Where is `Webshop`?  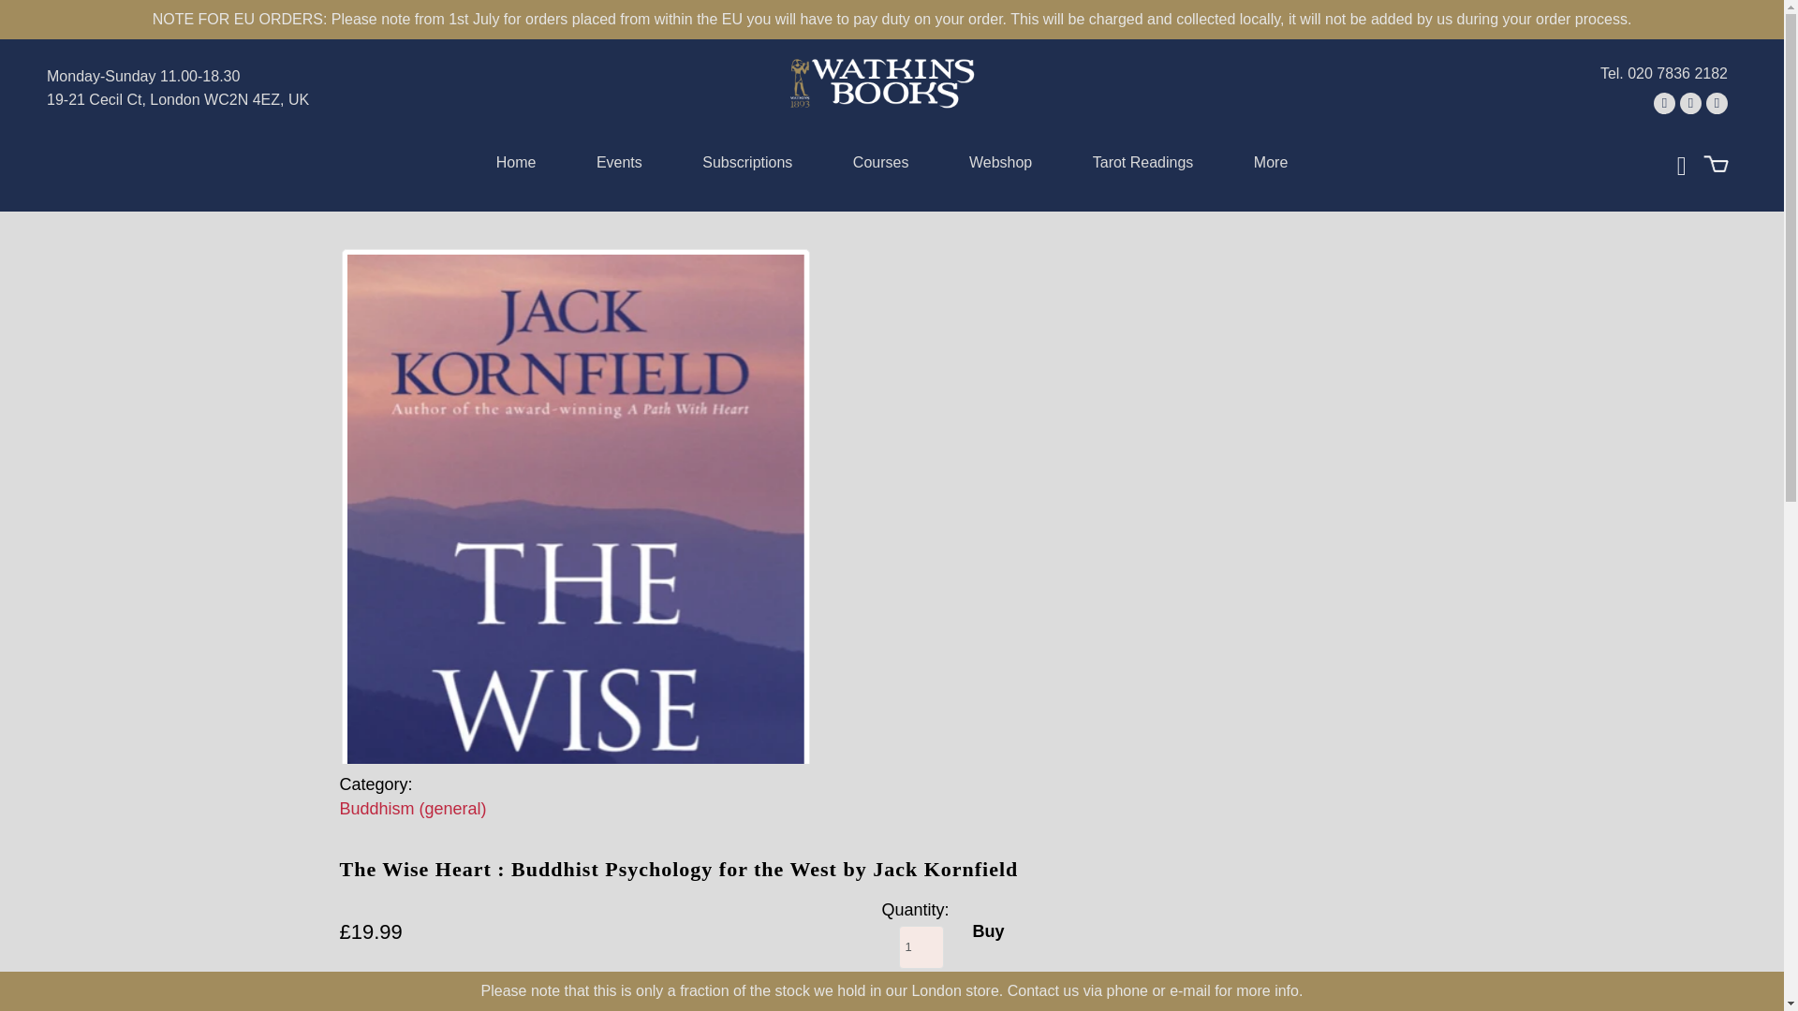
Webshop is located at coordinates (1000, 167).